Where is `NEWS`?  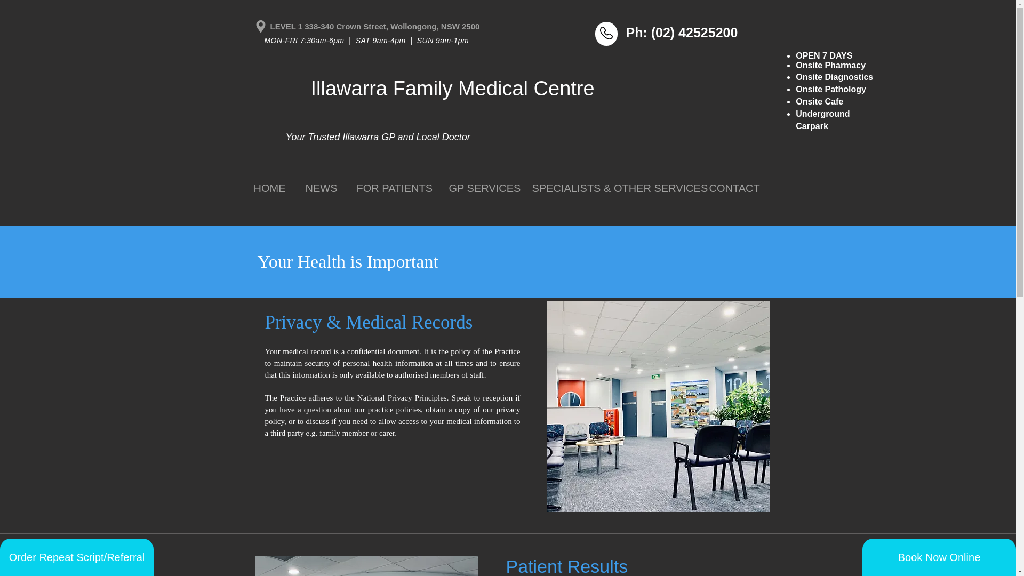 NEWS is located at coordinates (323, 188).